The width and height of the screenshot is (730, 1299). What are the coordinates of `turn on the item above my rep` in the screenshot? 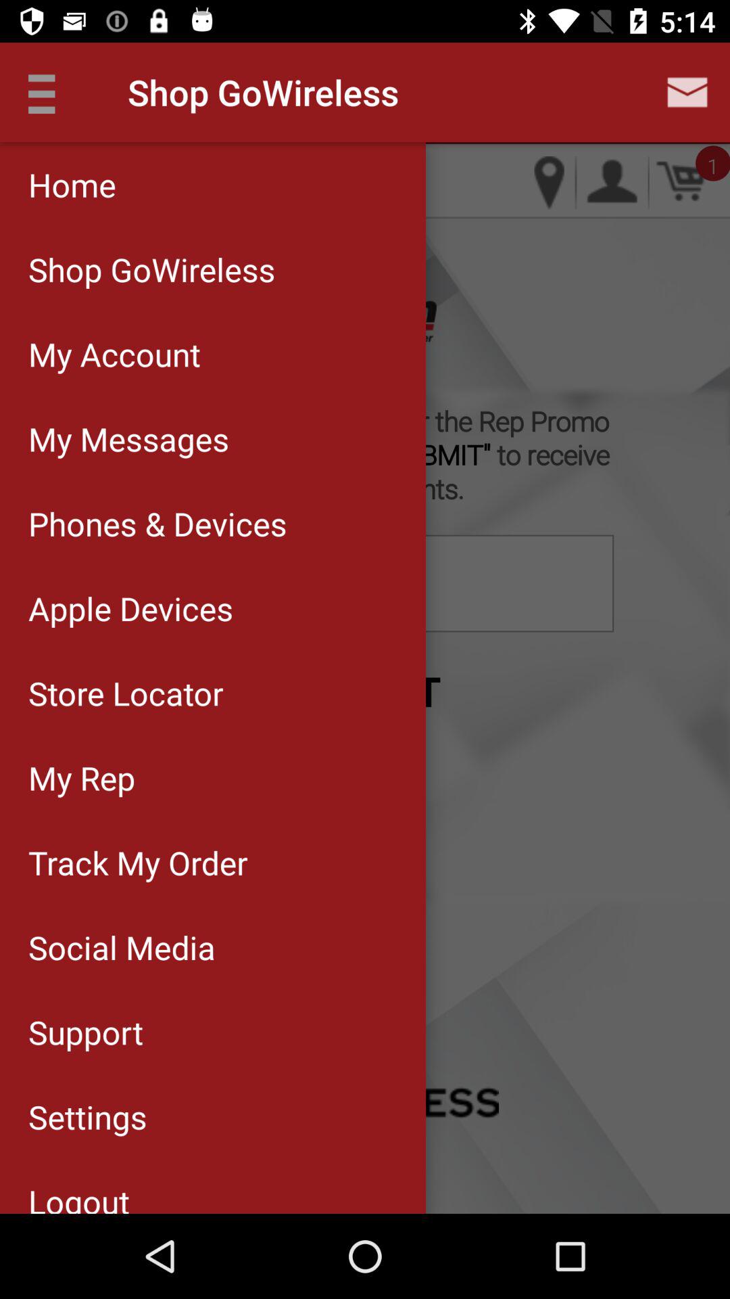 It's located at (212, 693).